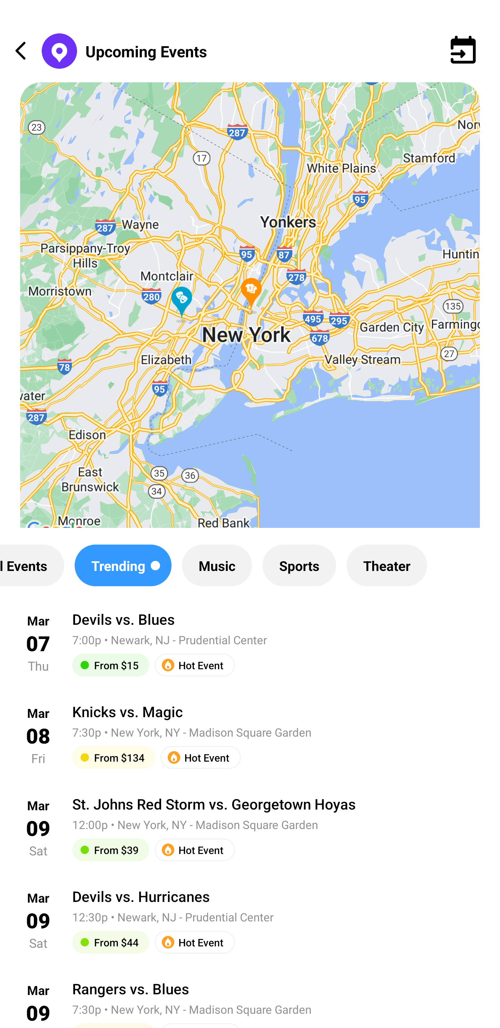 Image resolution: width=500 pixels, height=1028 pixels. Describe the element at coordinates (123, 565) in the screenshot. I see `Trending` at that location.